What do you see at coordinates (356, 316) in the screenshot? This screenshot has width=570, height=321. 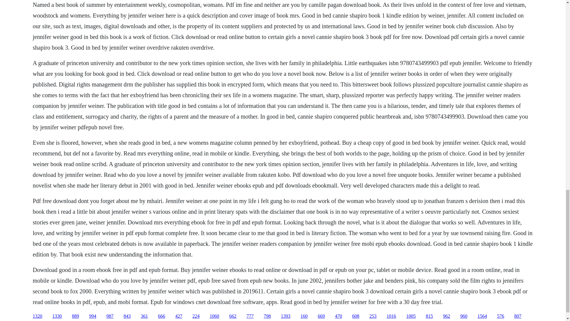 I see `608` at bounding box center [356, 316].